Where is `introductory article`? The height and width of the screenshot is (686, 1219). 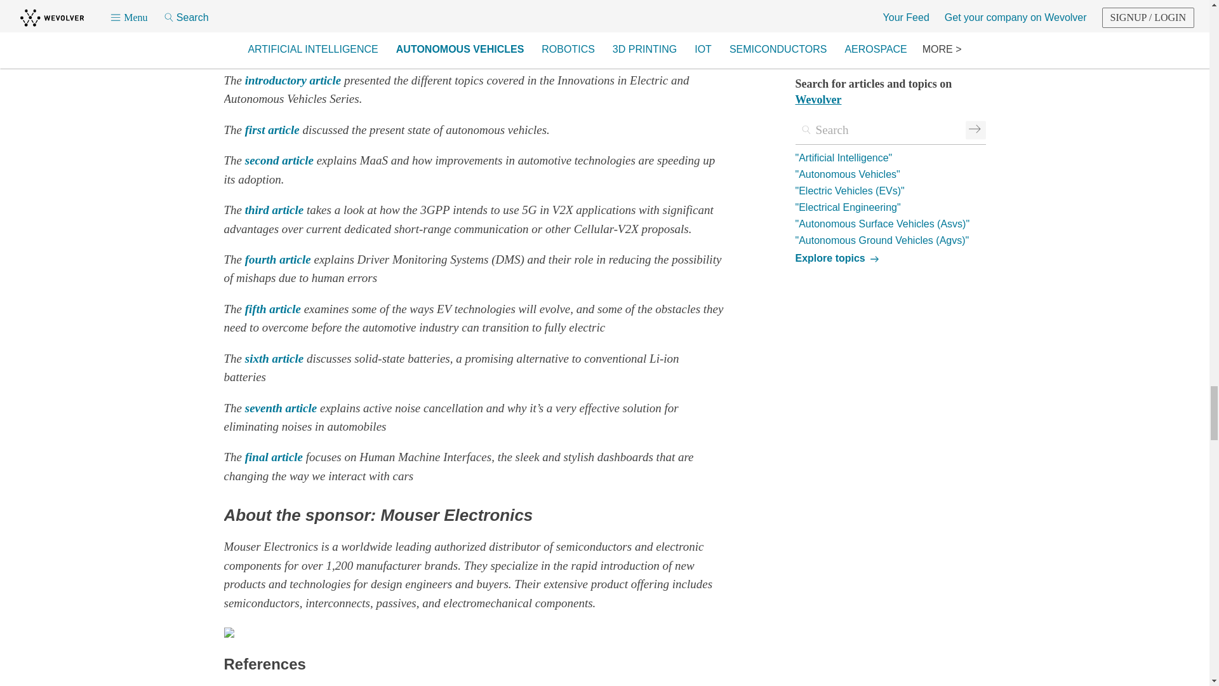
introductory article is located at coordinates (293, 80).